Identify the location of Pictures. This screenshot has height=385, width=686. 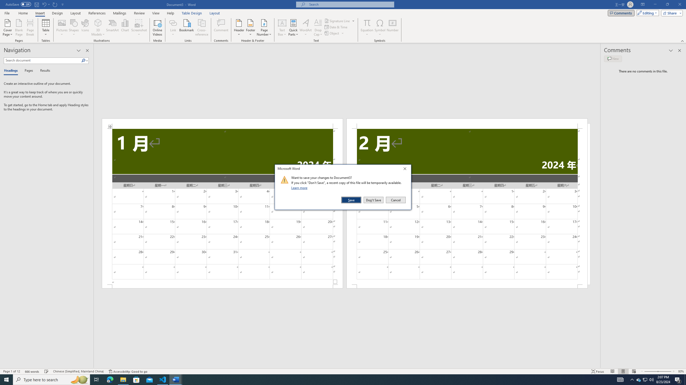
(62, 28).